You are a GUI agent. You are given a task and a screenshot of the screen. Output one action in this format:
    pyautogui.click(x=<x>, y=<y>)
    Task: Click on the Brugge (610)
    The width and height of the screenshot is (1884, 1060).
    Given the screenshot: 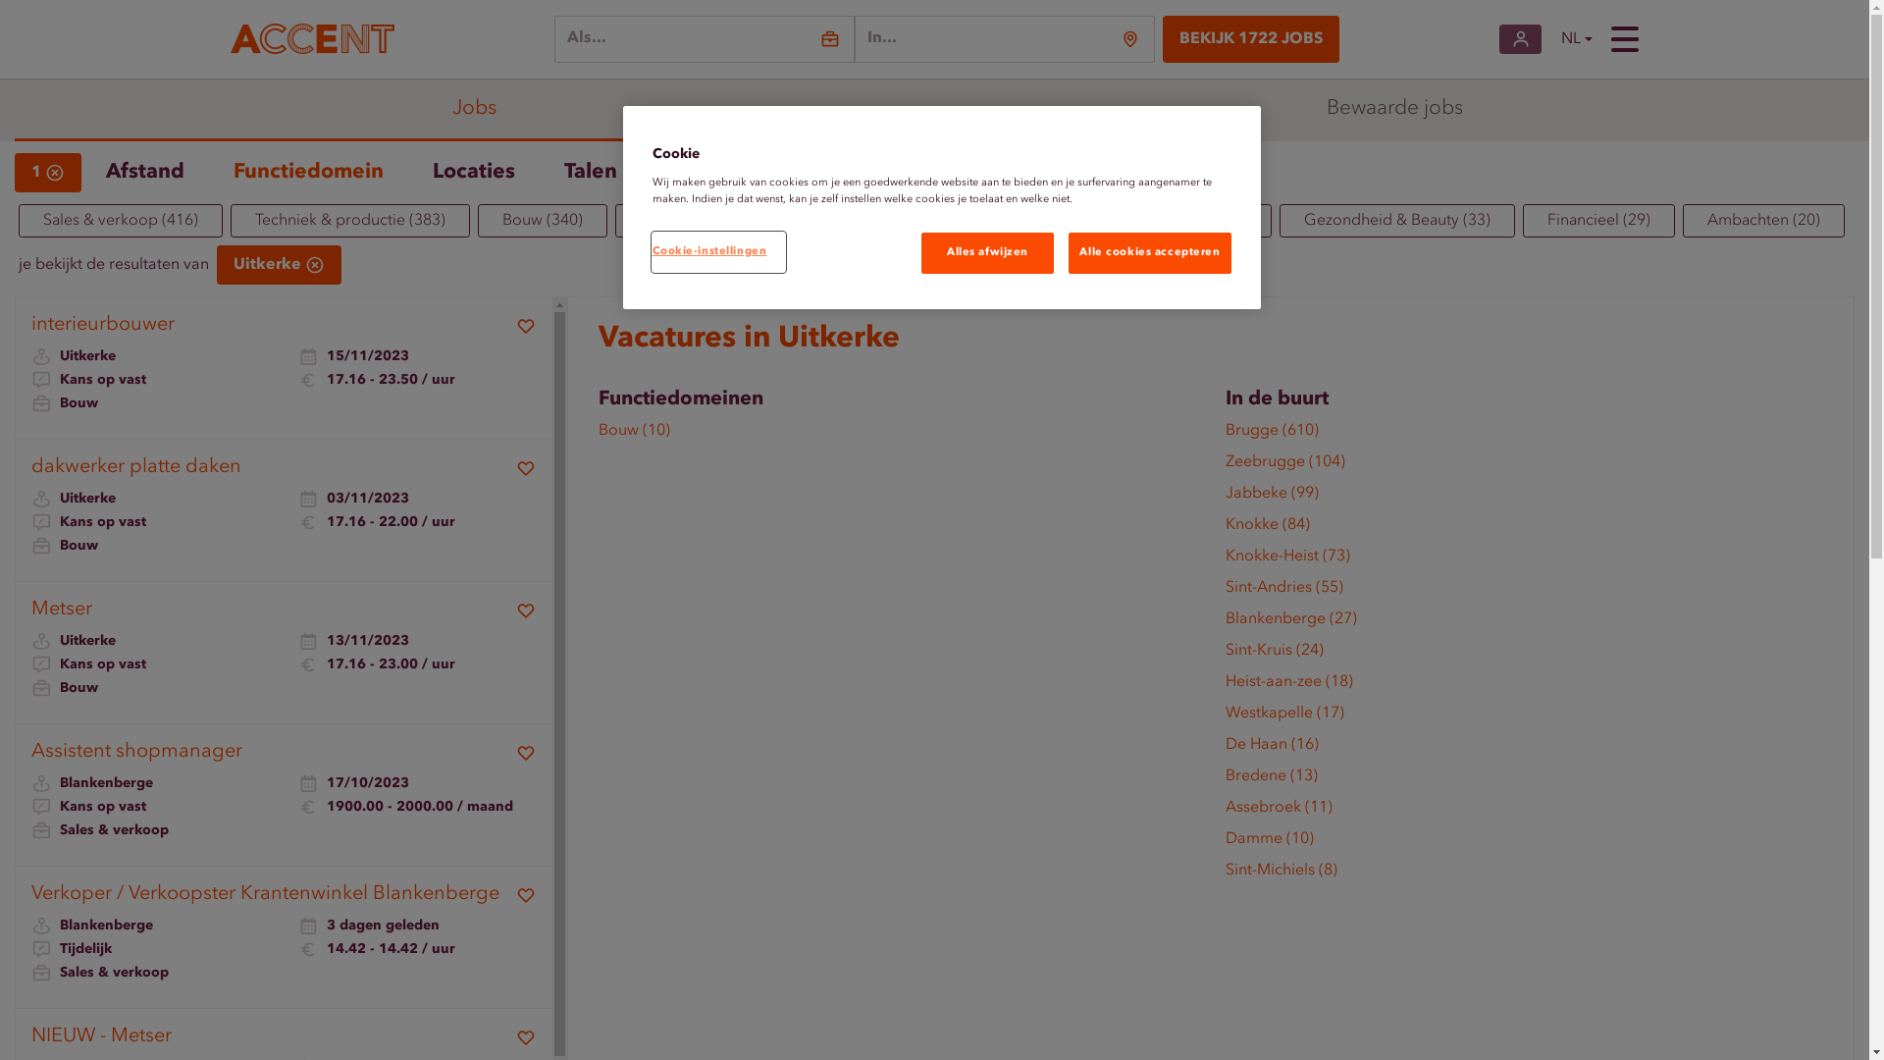 What is the action you would take?
    pyautogui.click(x=1525, y=435)
    